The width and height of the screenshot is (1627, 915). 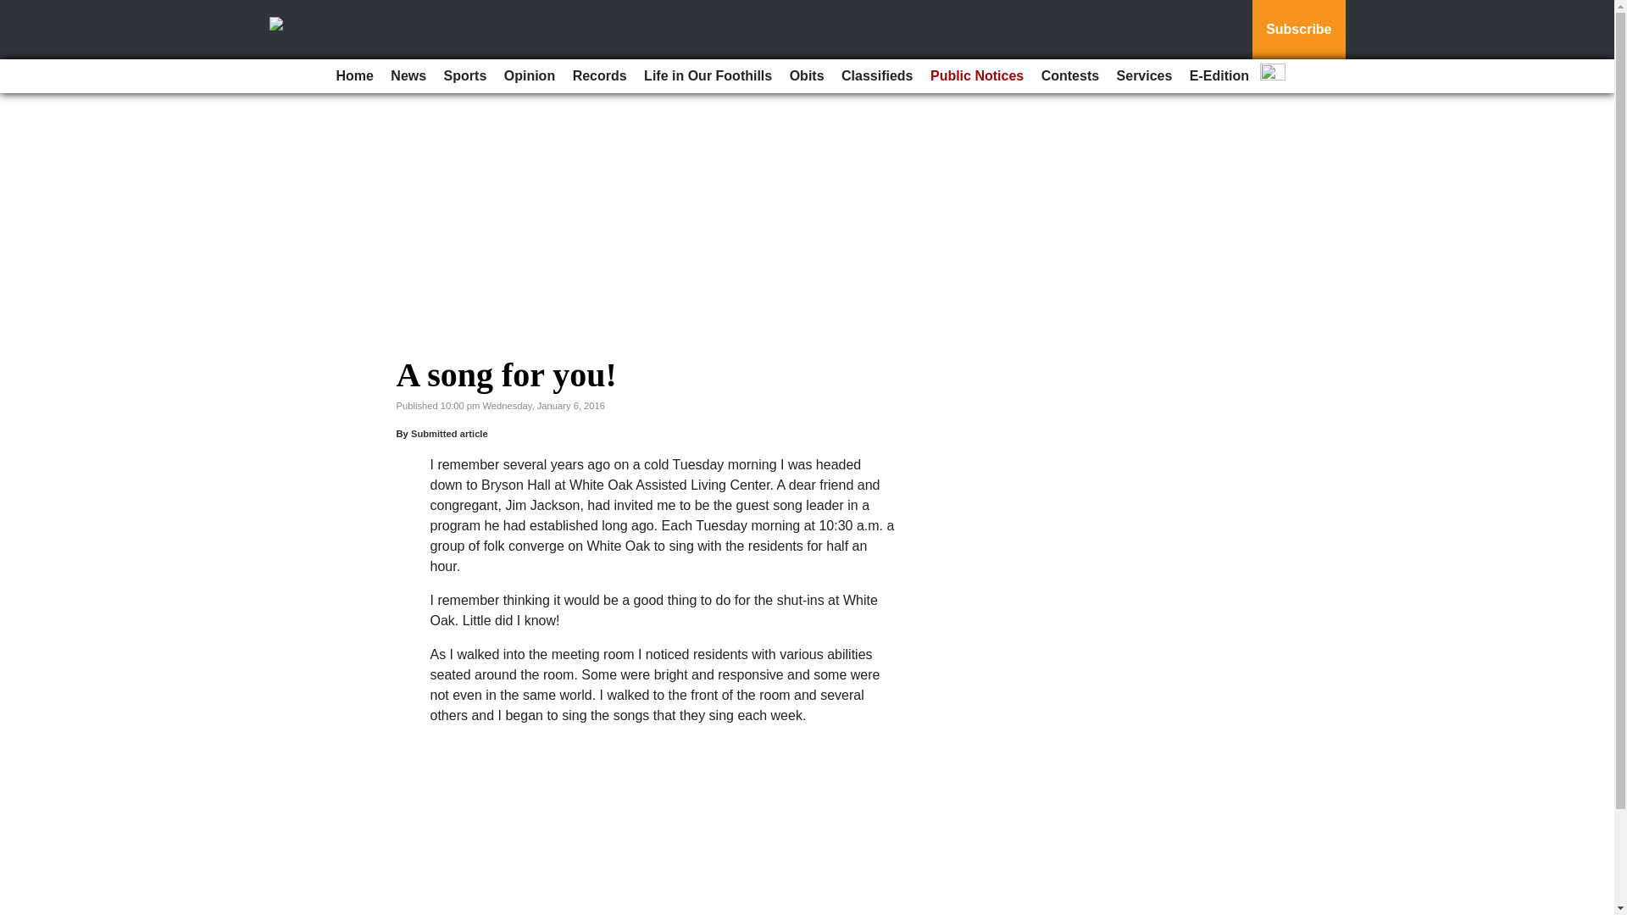 What do you see at coordinates (1219, 76) in the screenshot?
I see `E-Edition` at bounding box center [1219, 76].